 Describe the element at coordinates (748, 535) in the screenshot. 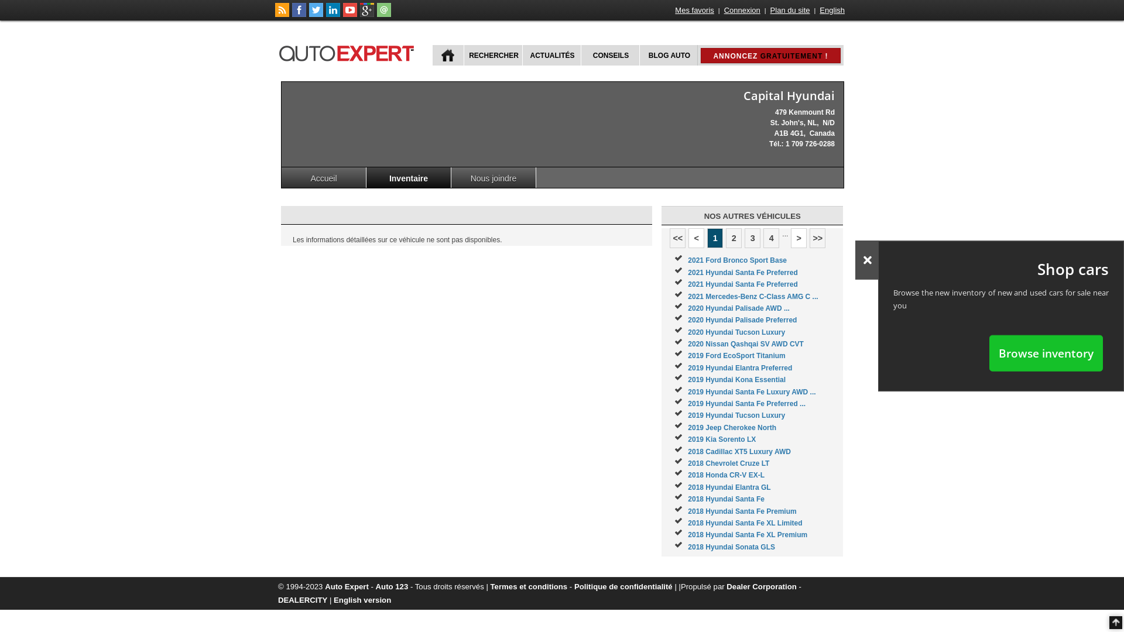

I see `2018 Hyundai Santa Fe XL Premium` at that location.